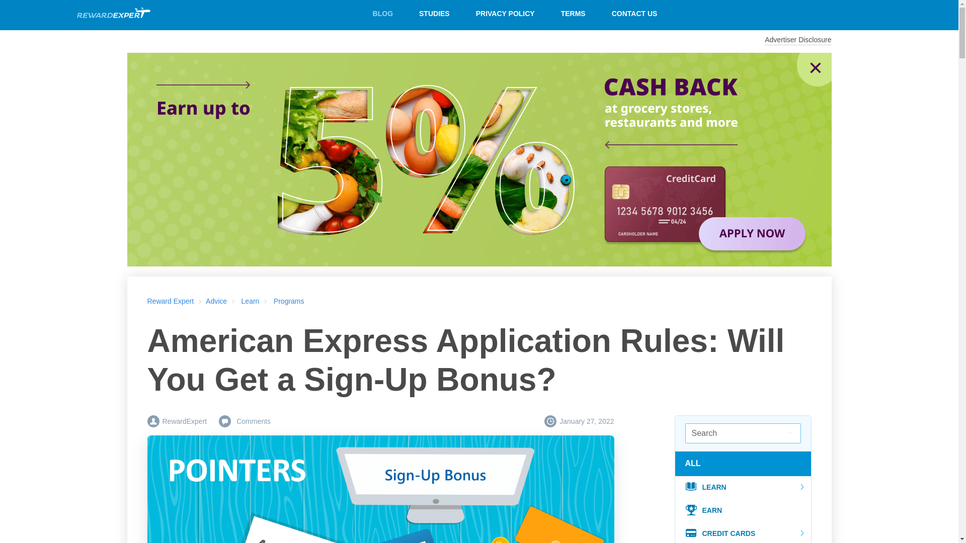 The image size is (966, 543). Describe the element at coordinates (798, 40) in the screenshot. I see `Advertiser Disclosure` at that location.